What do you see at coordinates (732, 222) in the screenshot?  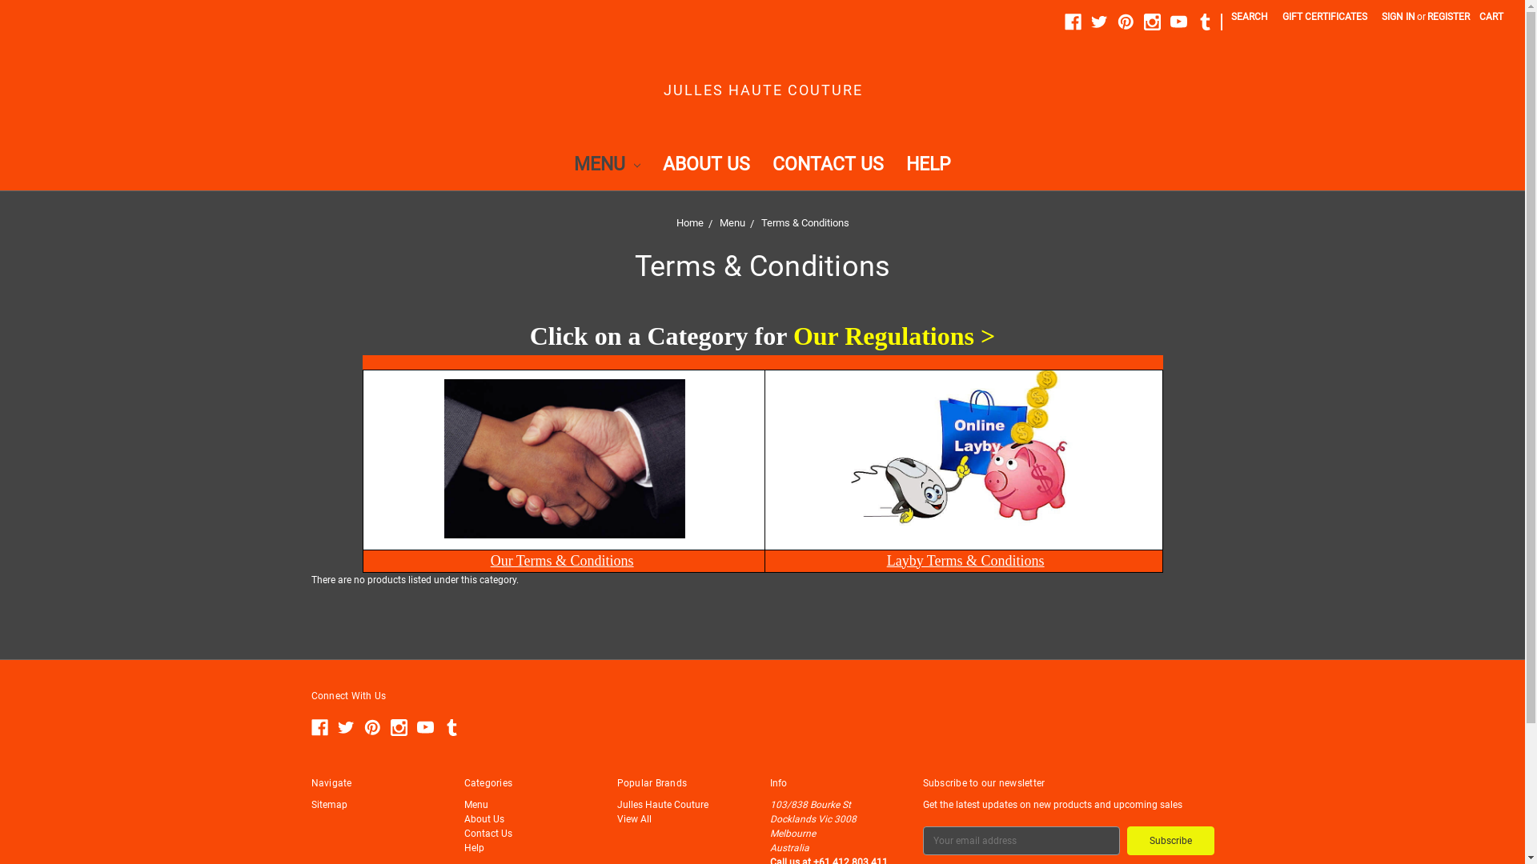 I see `Menu` at bounding box center [732, 222].